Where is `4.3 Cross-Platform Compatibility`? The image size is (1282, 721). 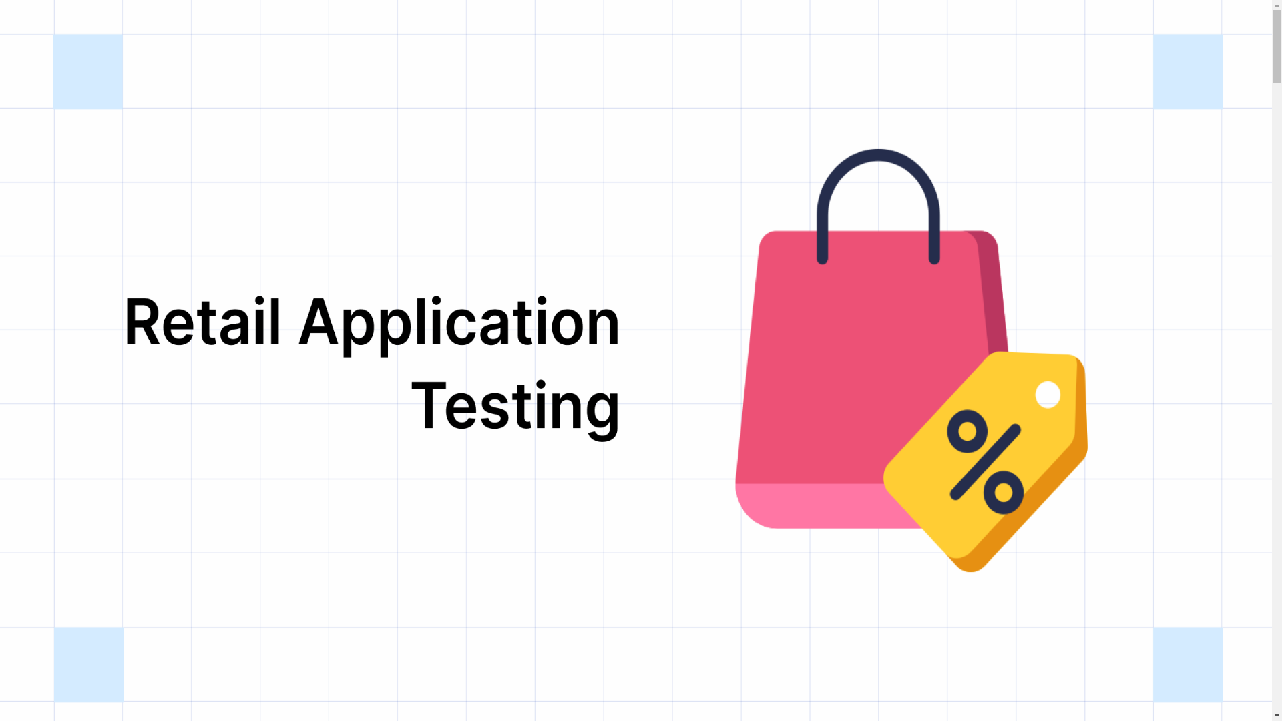
4.3 Cross-Platform Compatibility is located at coordinates (131, 455).